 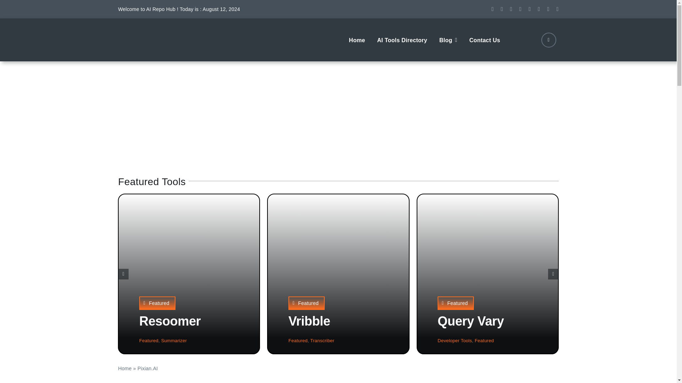 What do you see at coordinates (323, 340) in the screenshot?
I see `Transcriber` at bounding box center [323, 340].